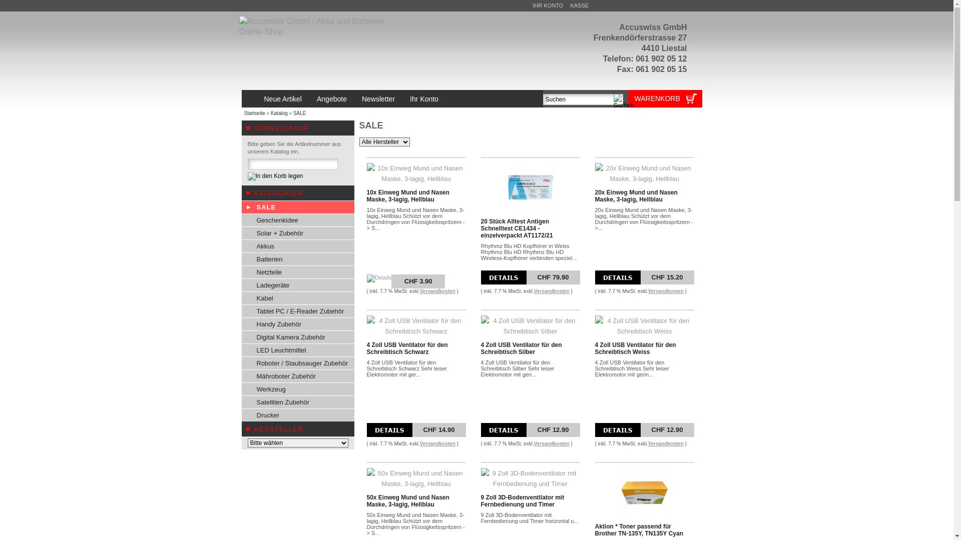 This screenshot has height=540, width=961. What do you see at coordinates (552, 444) in the screenshot?
I see `Versandkosten` at bounding box center [552, 444].